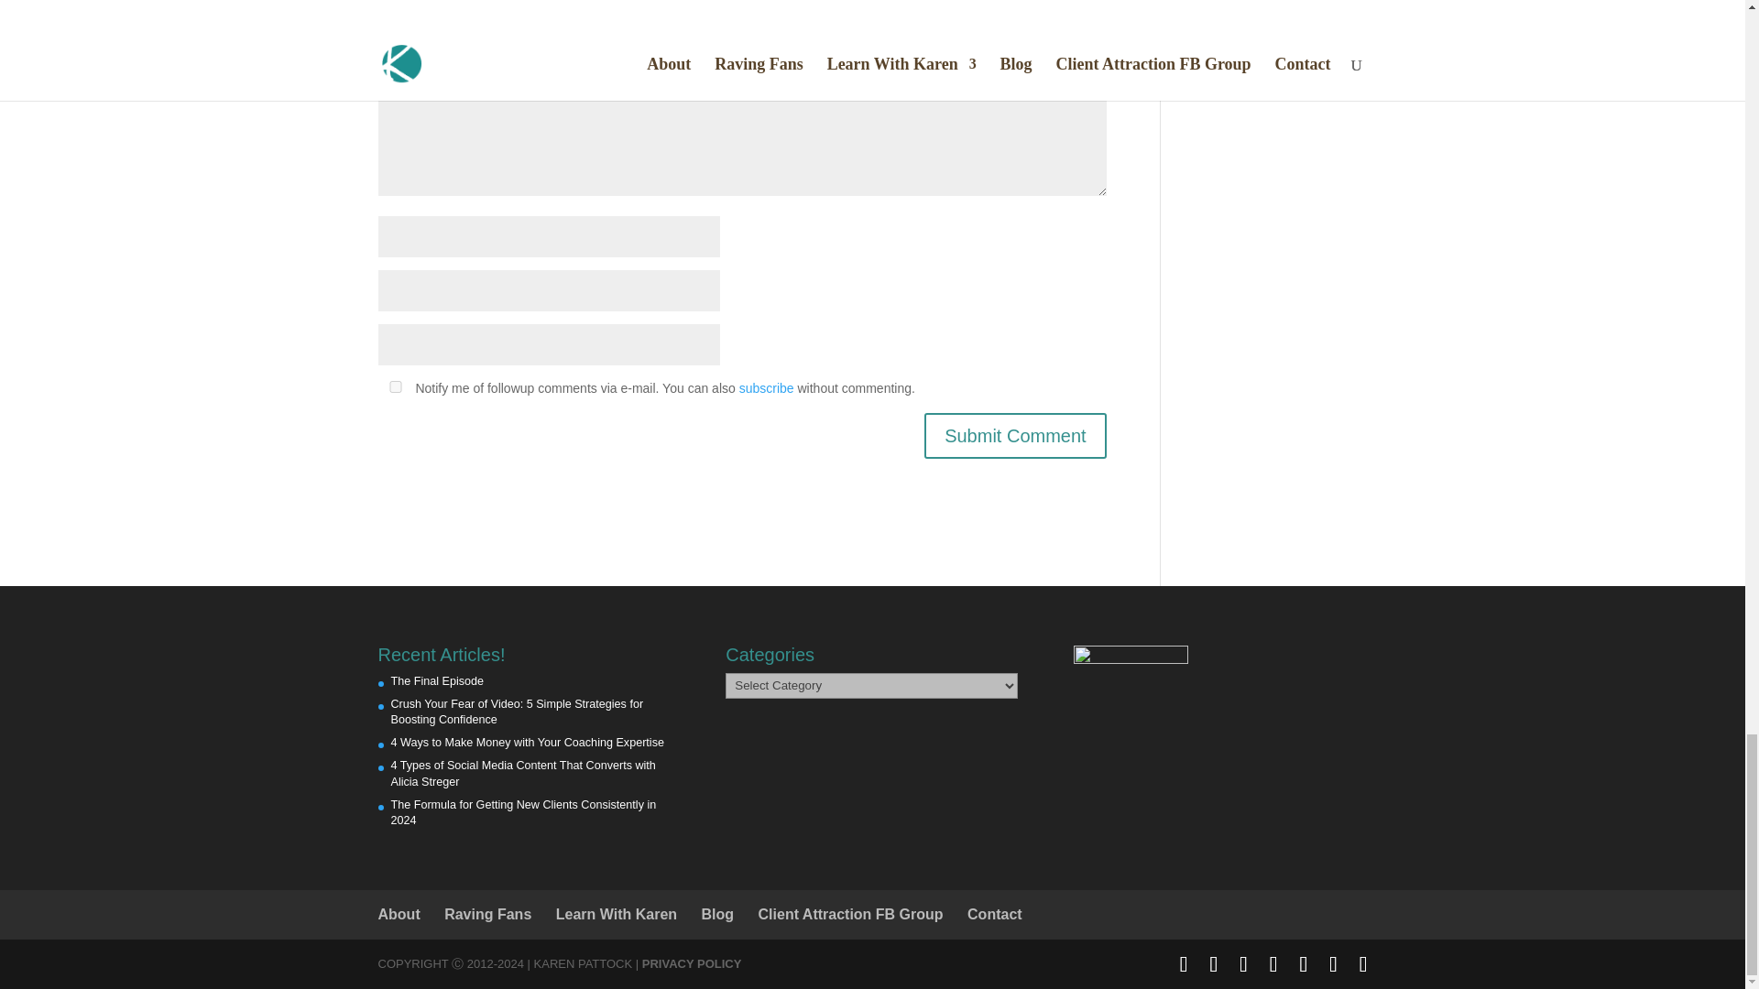  Describe the element at coordinates (394, 386) in the screenshot. I see `yes` at that location.